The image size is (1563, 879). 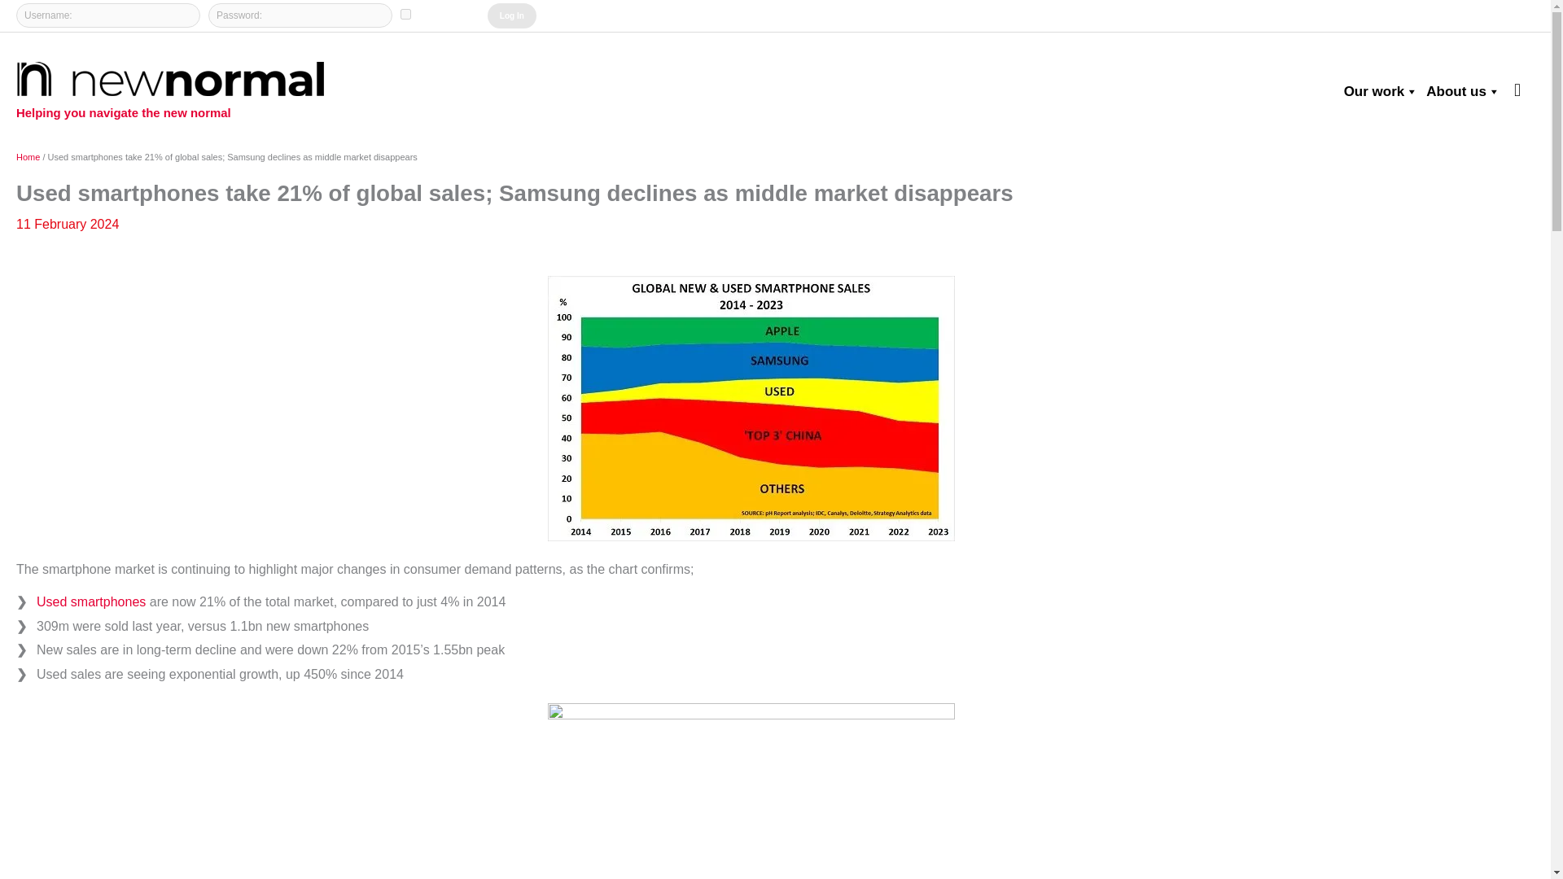 I want to click on forever, so click(x=405, y=13).